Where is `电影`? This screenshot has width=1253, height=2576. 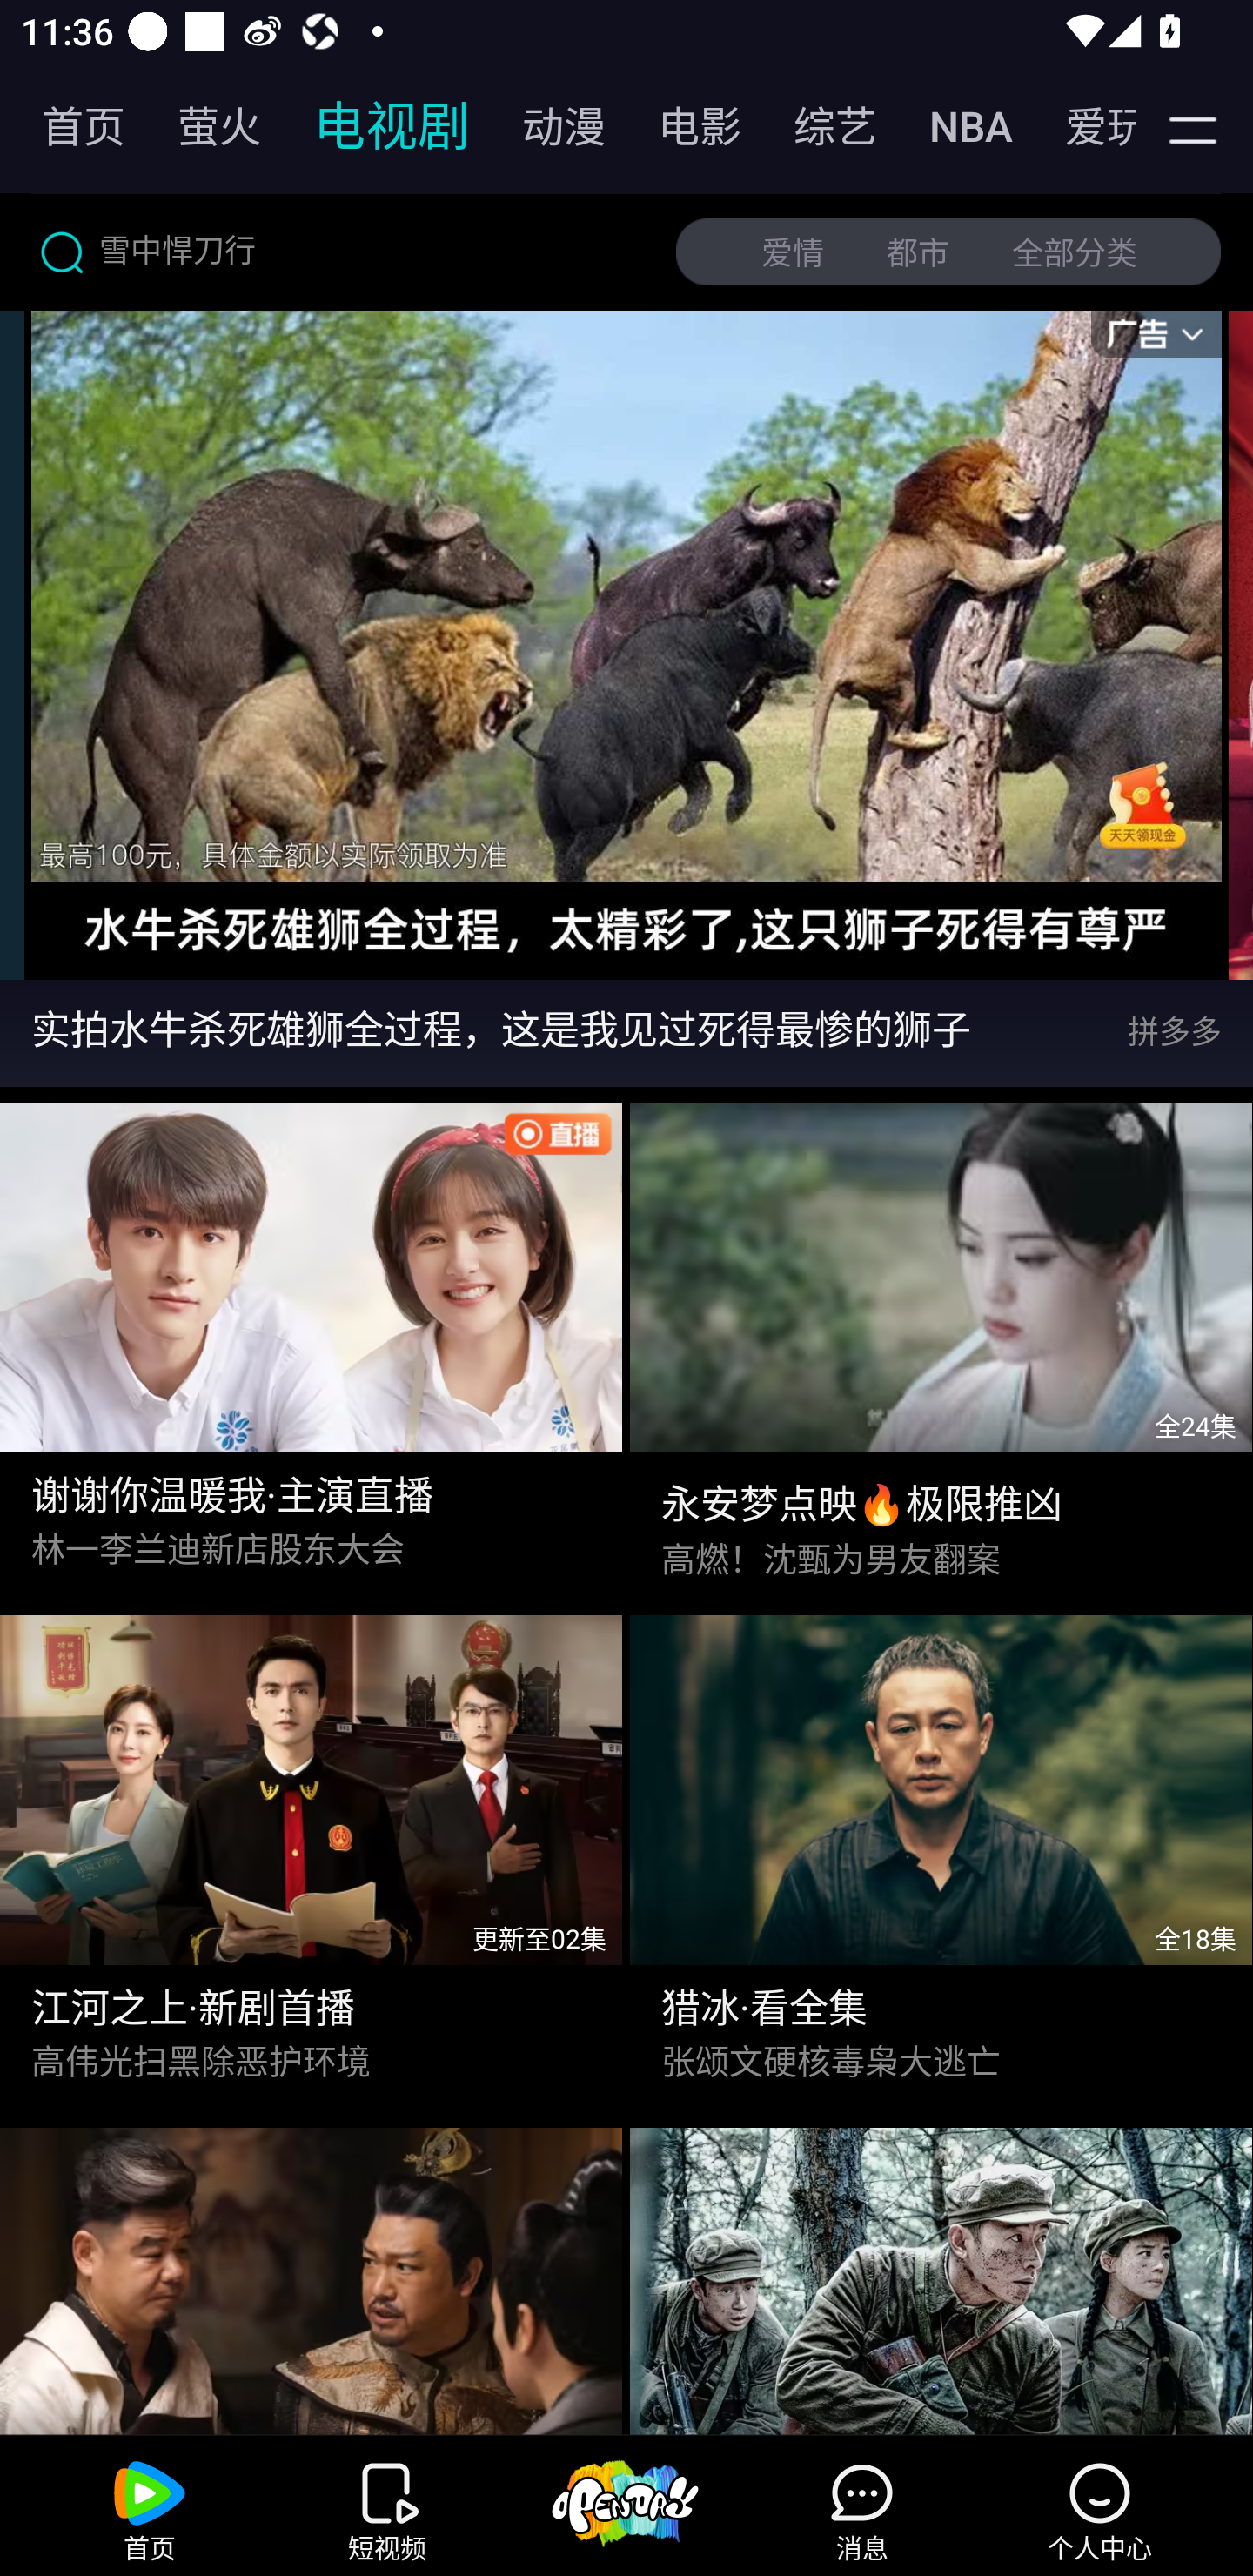 电影 is located at coordinates (684, 127).